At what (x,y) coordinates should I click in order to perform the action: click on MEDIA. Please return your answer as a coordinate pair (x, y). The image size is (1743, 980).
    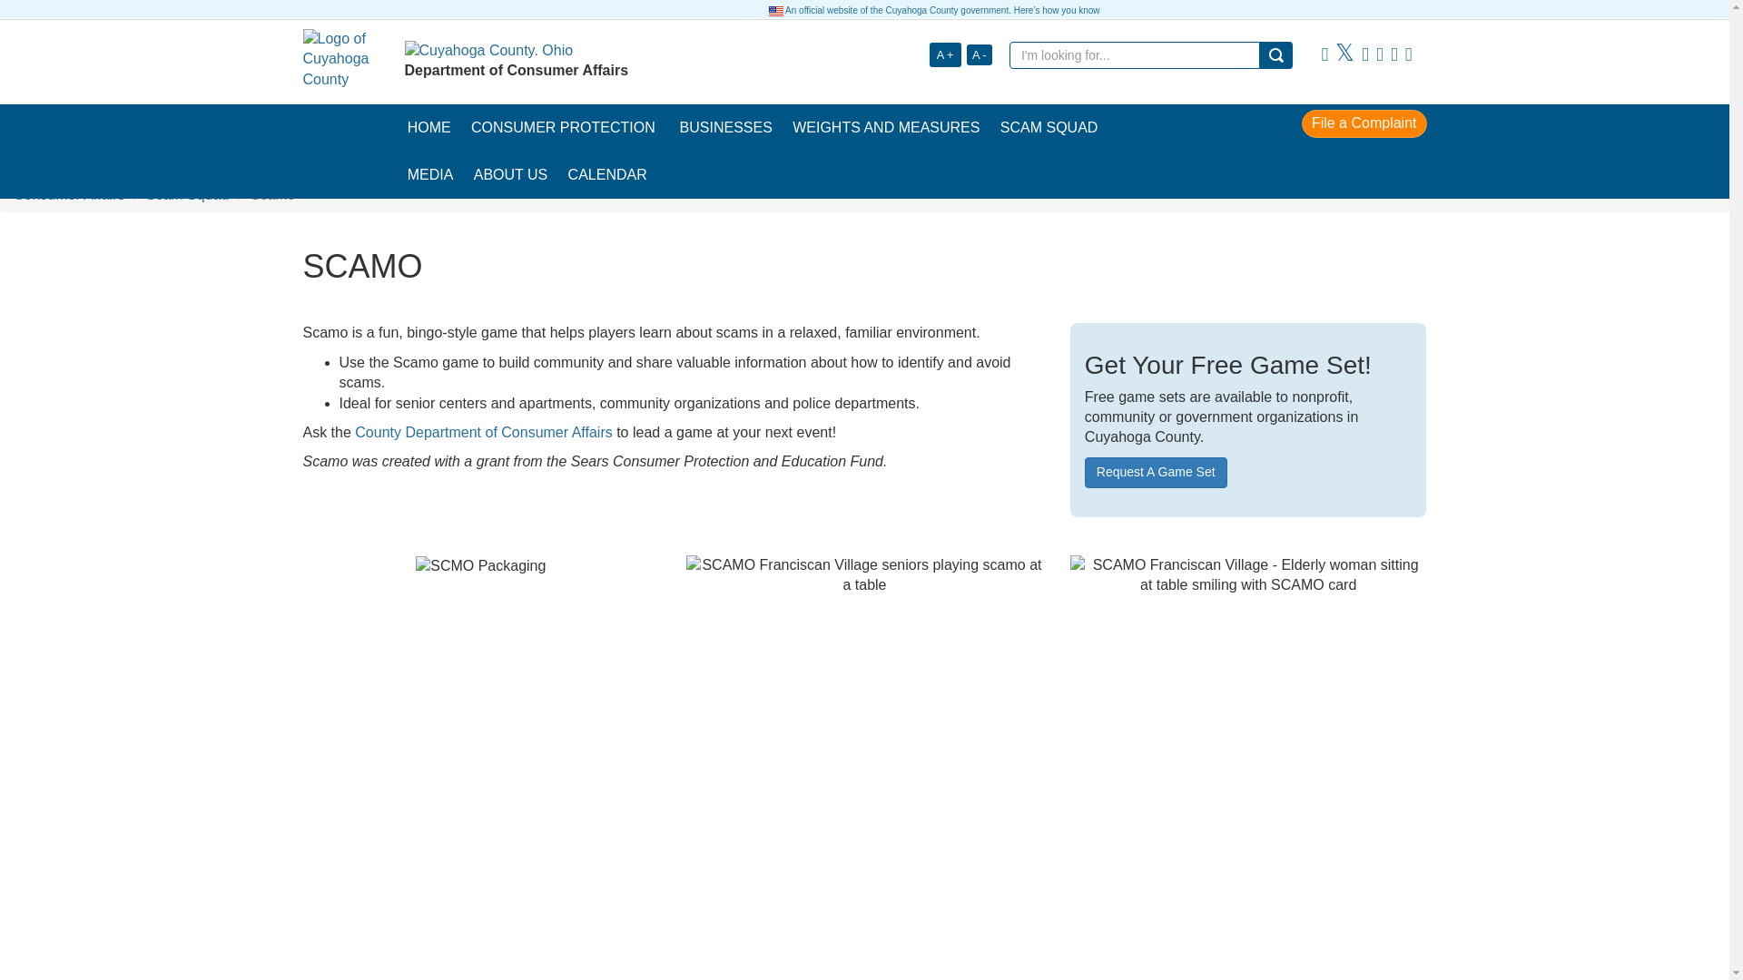
    Looking at the image, I should click on (430, 175).